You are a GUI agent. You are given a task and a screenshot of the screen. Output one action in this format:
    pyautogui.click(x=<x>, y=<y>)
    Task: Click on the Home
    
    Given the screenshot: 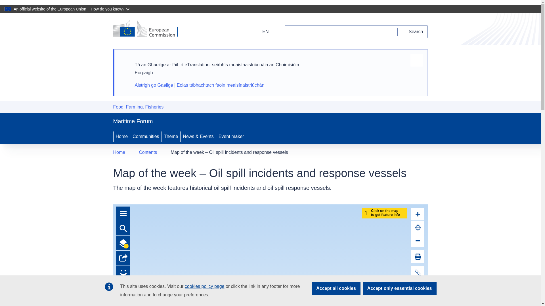 What is the action you would take?
    pyautogui.click(x=121, y=136)
    